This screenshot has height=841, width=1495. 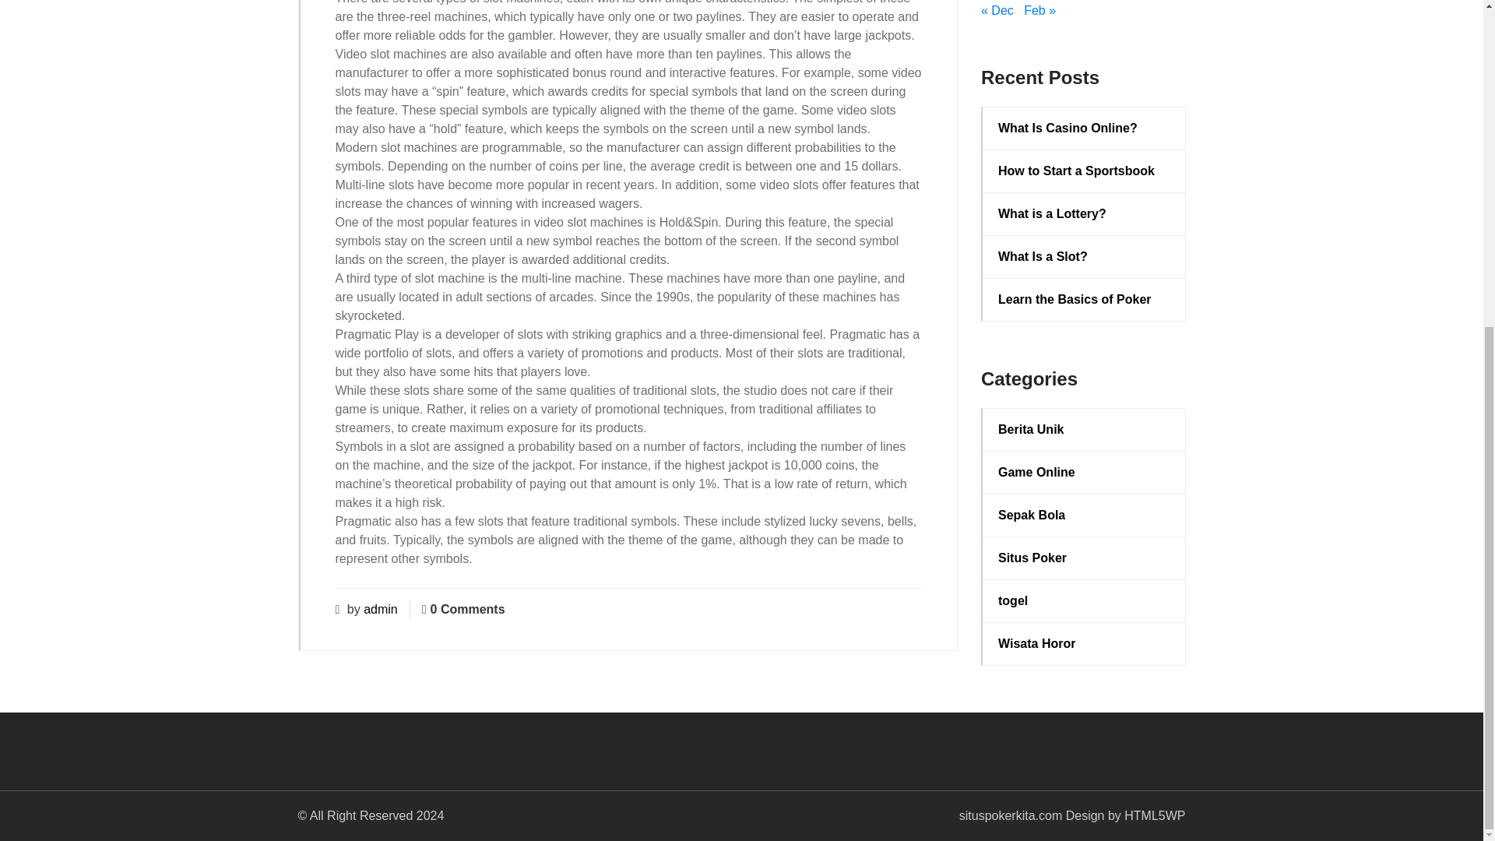 What do you see at coordinates (1084, 171) in the screenshot?
I see `How to Start a Sportsbook` at bounding box center [1084, 171].